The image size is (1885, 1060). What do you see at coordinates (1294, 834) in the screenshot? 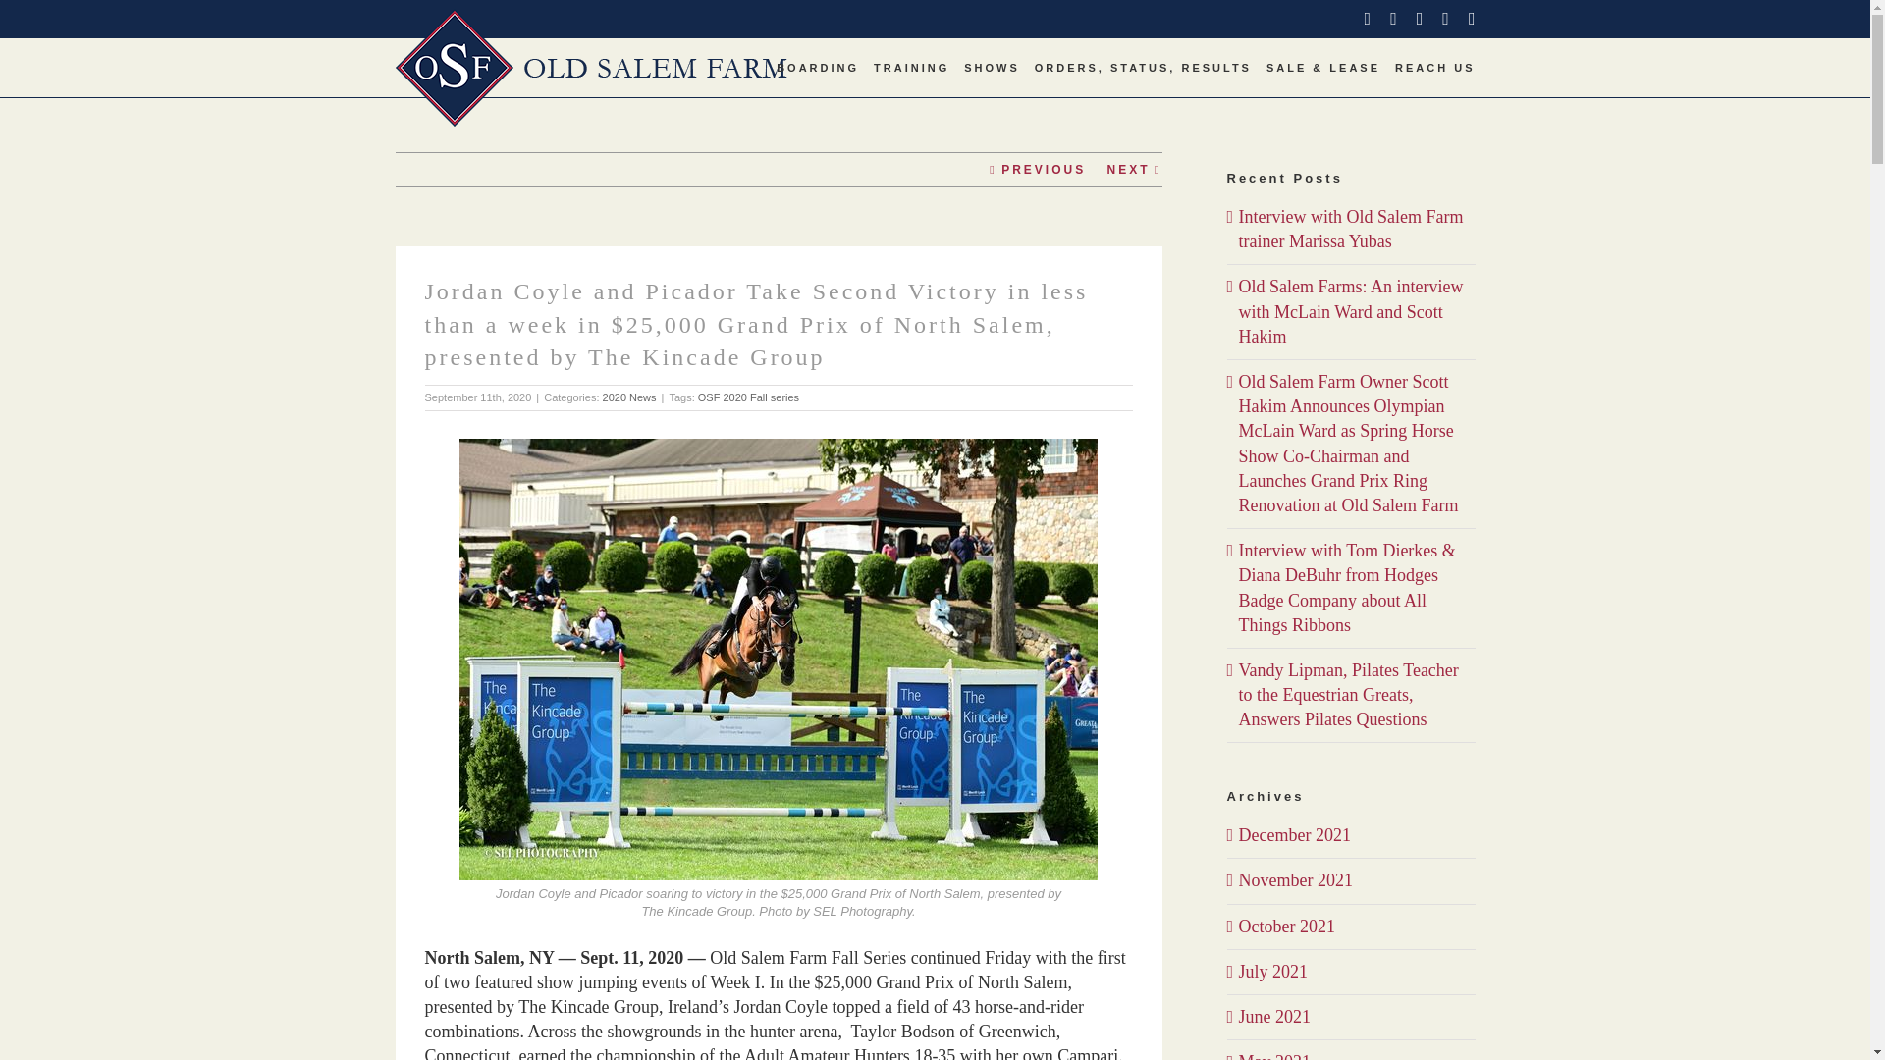
I see `December 2021` at bounding box center [1294, 834].